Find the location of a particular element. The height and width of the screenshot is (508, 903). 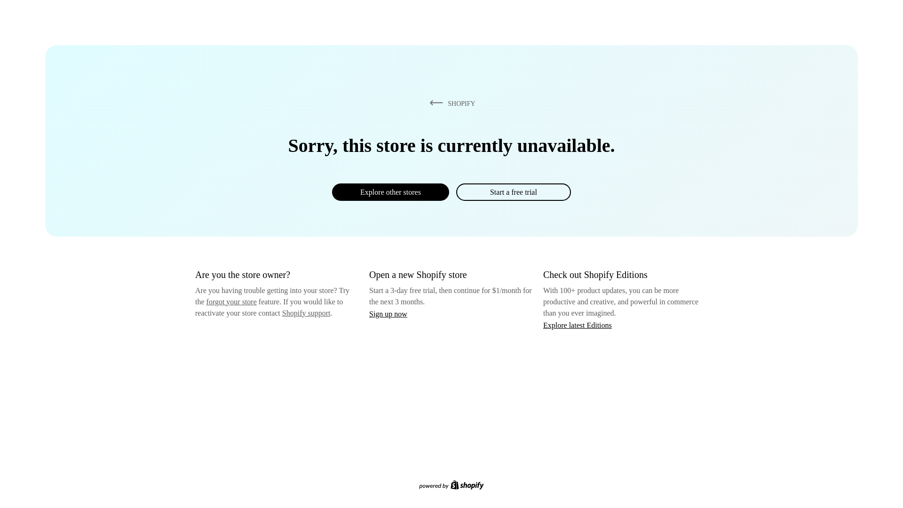

SHOPIFY is located at coordinates (451, 103).